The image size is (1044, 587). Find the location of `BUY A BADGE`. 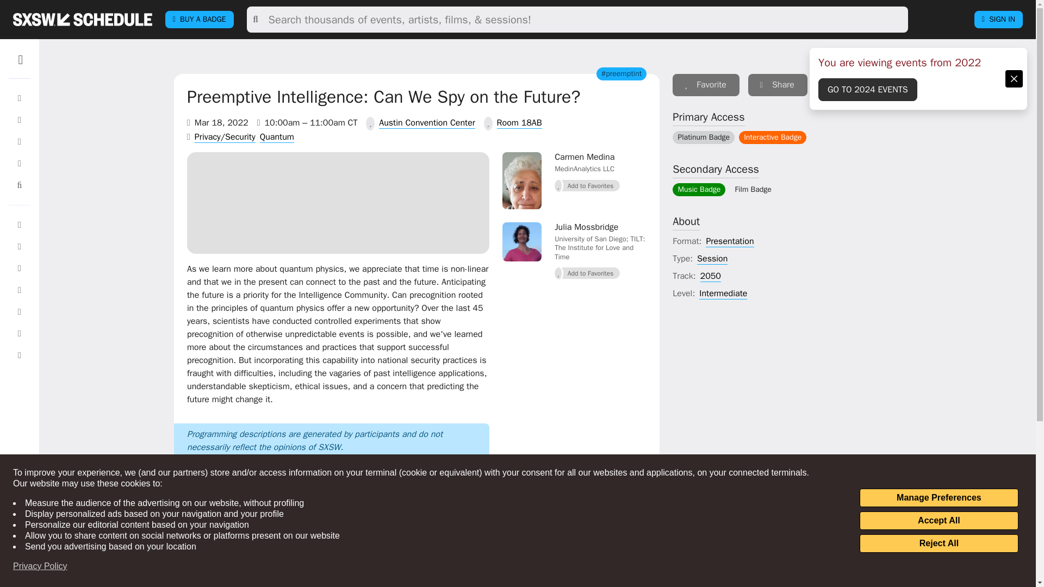

BUY A BADGE is located at coordinates (199, 20).